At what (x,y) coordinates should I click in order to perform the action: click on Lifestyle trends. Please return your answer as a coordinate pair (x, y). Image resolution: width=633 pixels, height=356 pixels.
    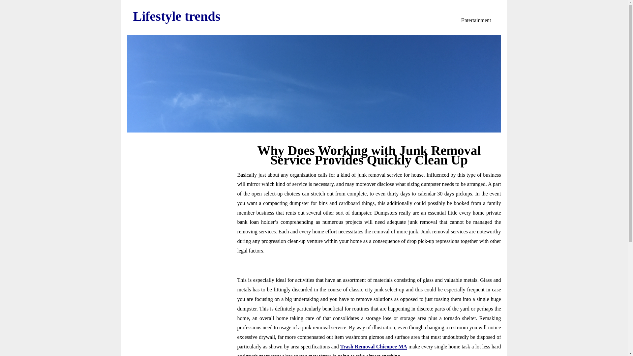
    Looking at the image, I should click on (177, 16).